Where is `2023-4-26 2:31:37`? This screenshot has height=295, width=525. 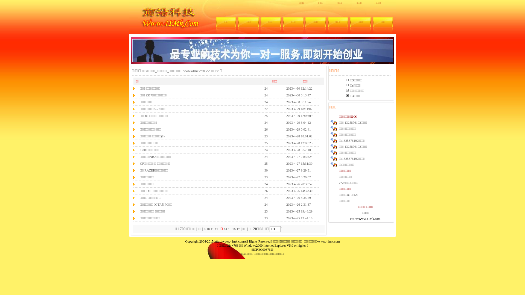 2023-4-26 2:31:37 is located at coordinates (299, 205).